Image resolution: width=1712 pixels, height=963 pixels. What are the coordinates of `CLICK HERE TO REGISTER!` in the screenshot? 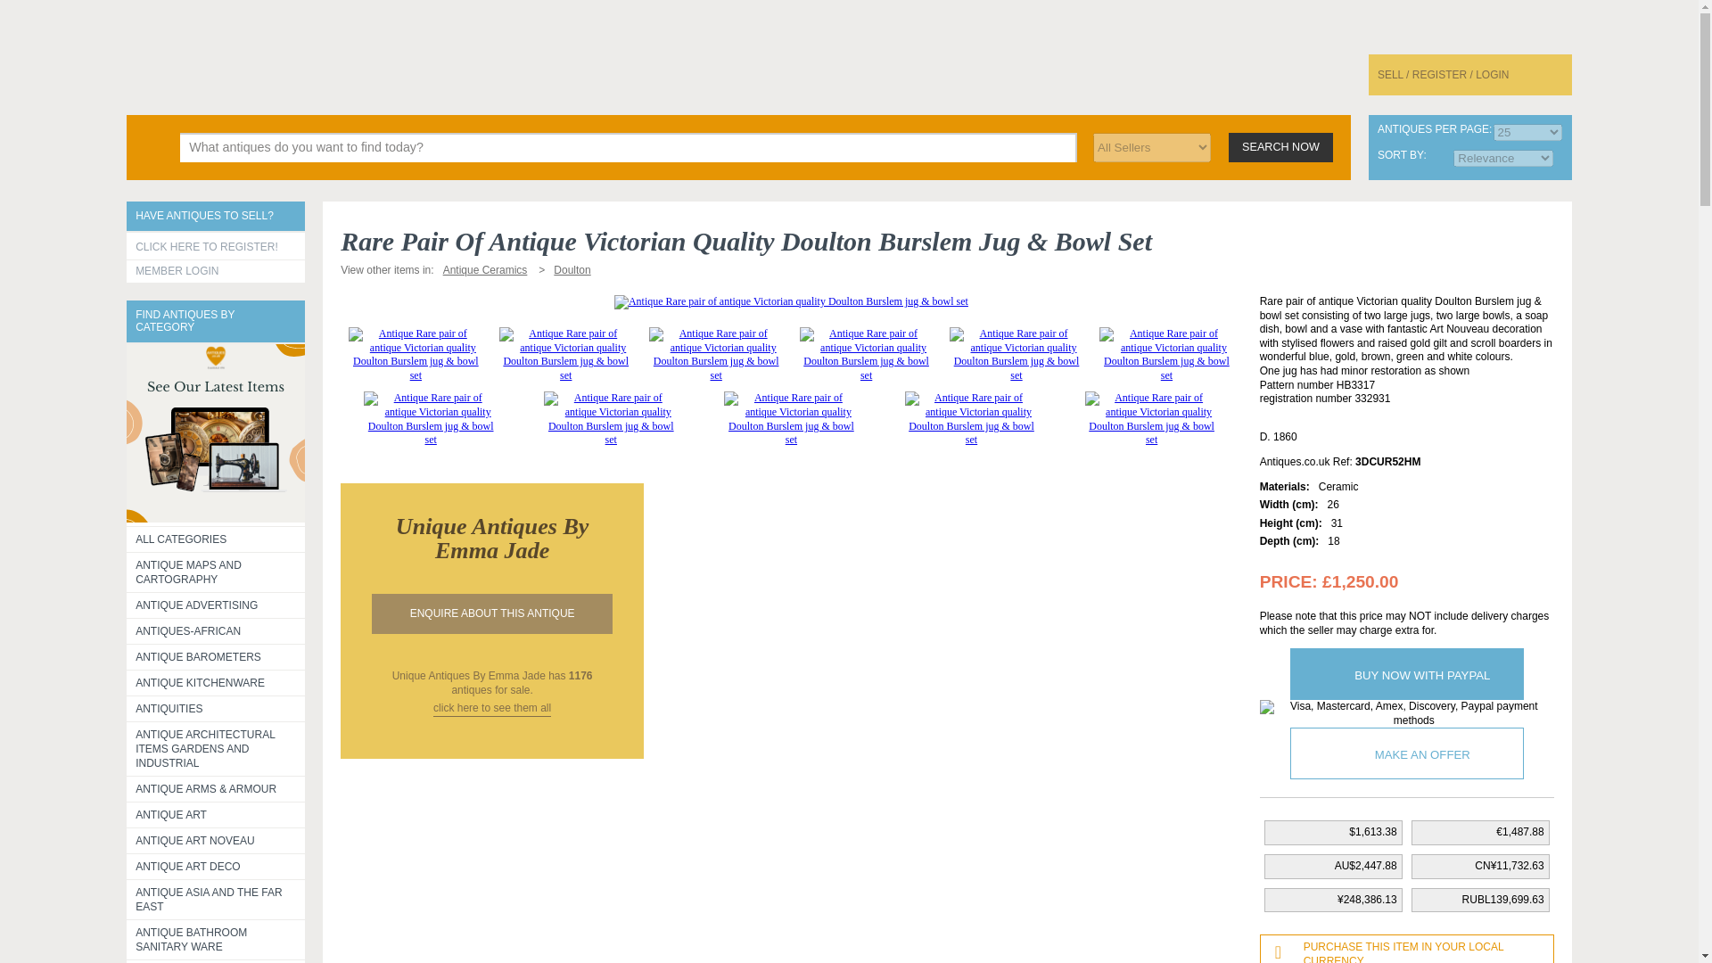 It's located at (216, 246).